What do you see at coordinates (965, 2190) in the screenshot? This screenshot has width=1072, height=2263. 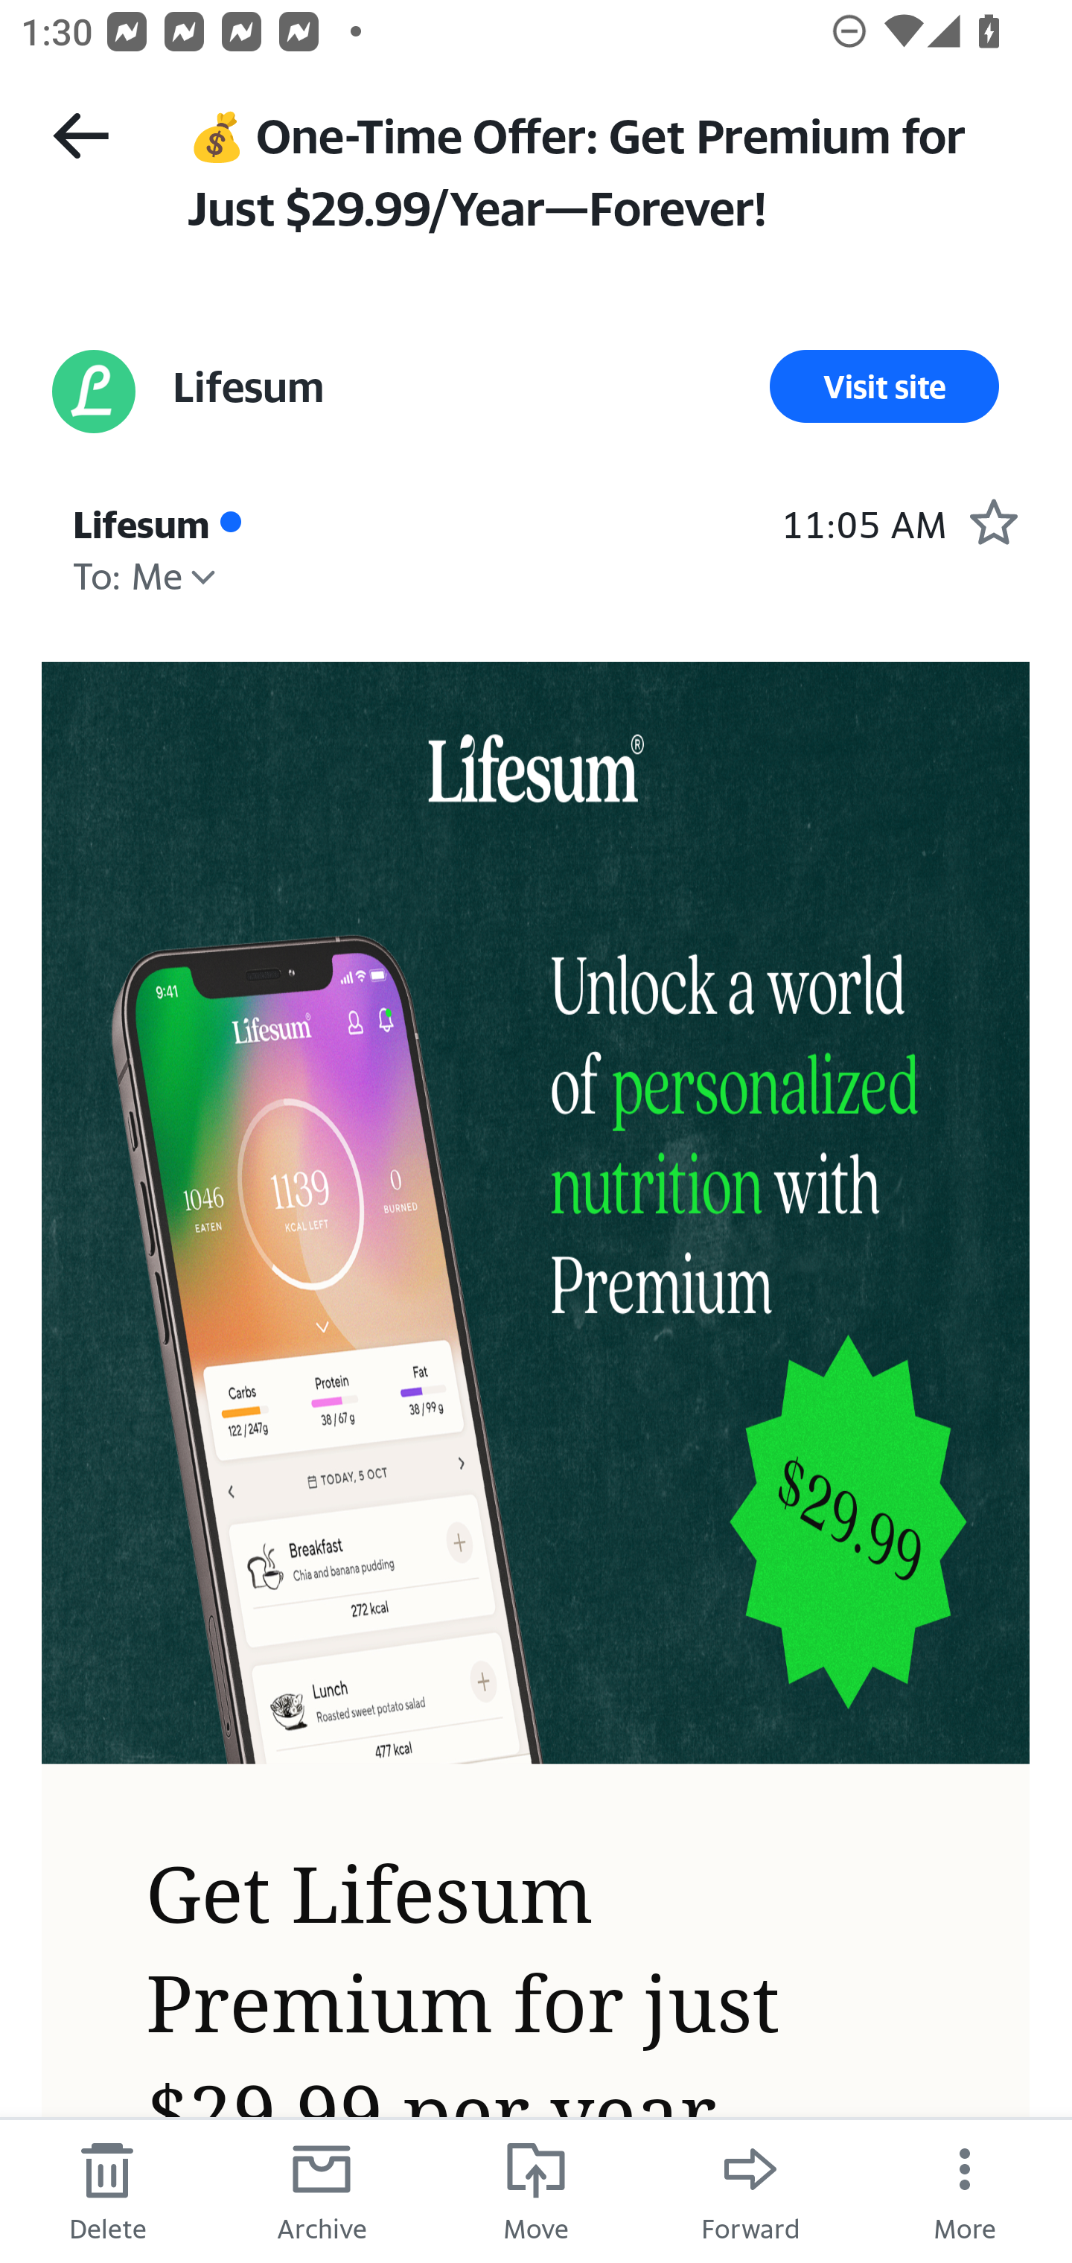 I see `More` at bounding box center [965, 2190].